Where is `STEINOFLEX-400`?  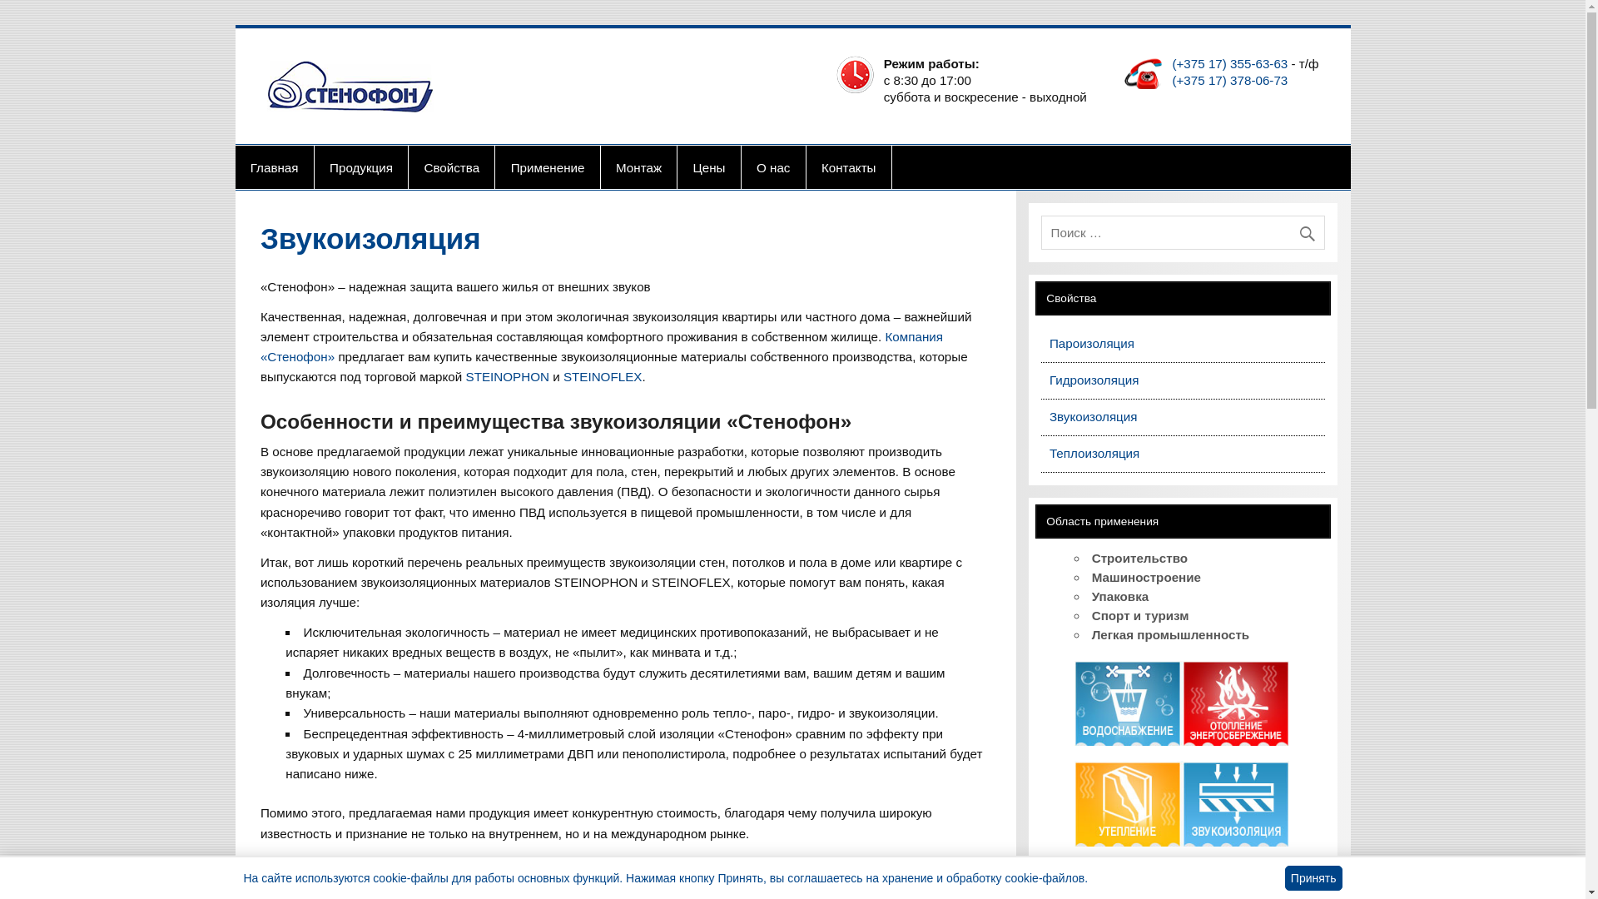 STEINOFLEX-400 is located at coordinates (702, 862).